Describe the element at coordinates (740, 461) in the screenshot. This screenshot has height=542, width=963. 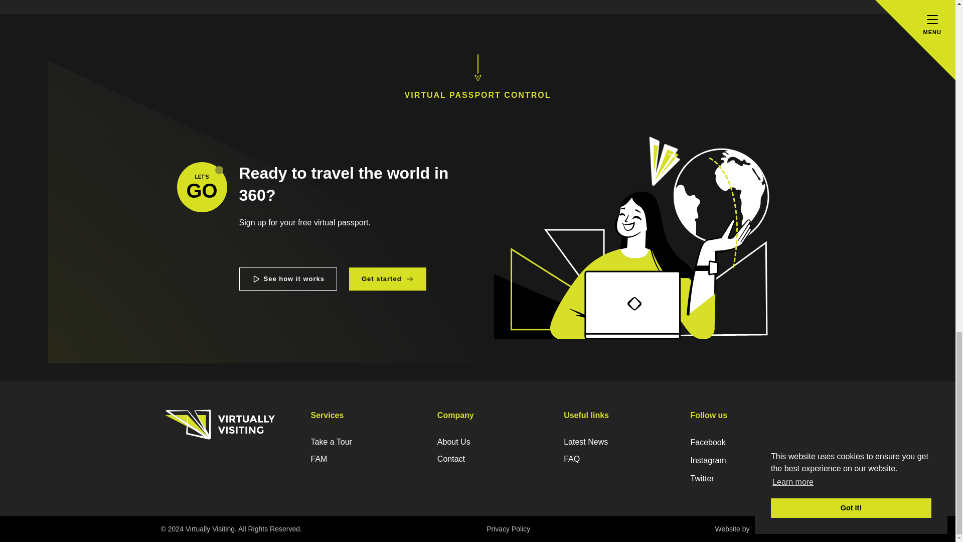
I see `Instagram` at that location.